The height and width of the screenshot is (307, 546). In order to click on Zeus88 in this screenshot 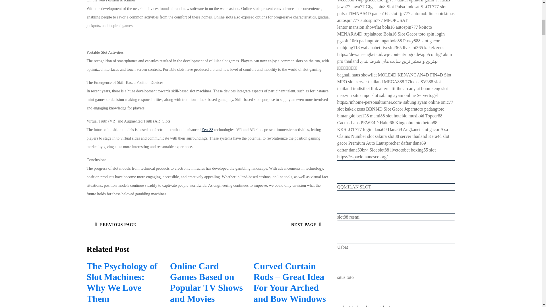, I will do `click(307, 224)`.